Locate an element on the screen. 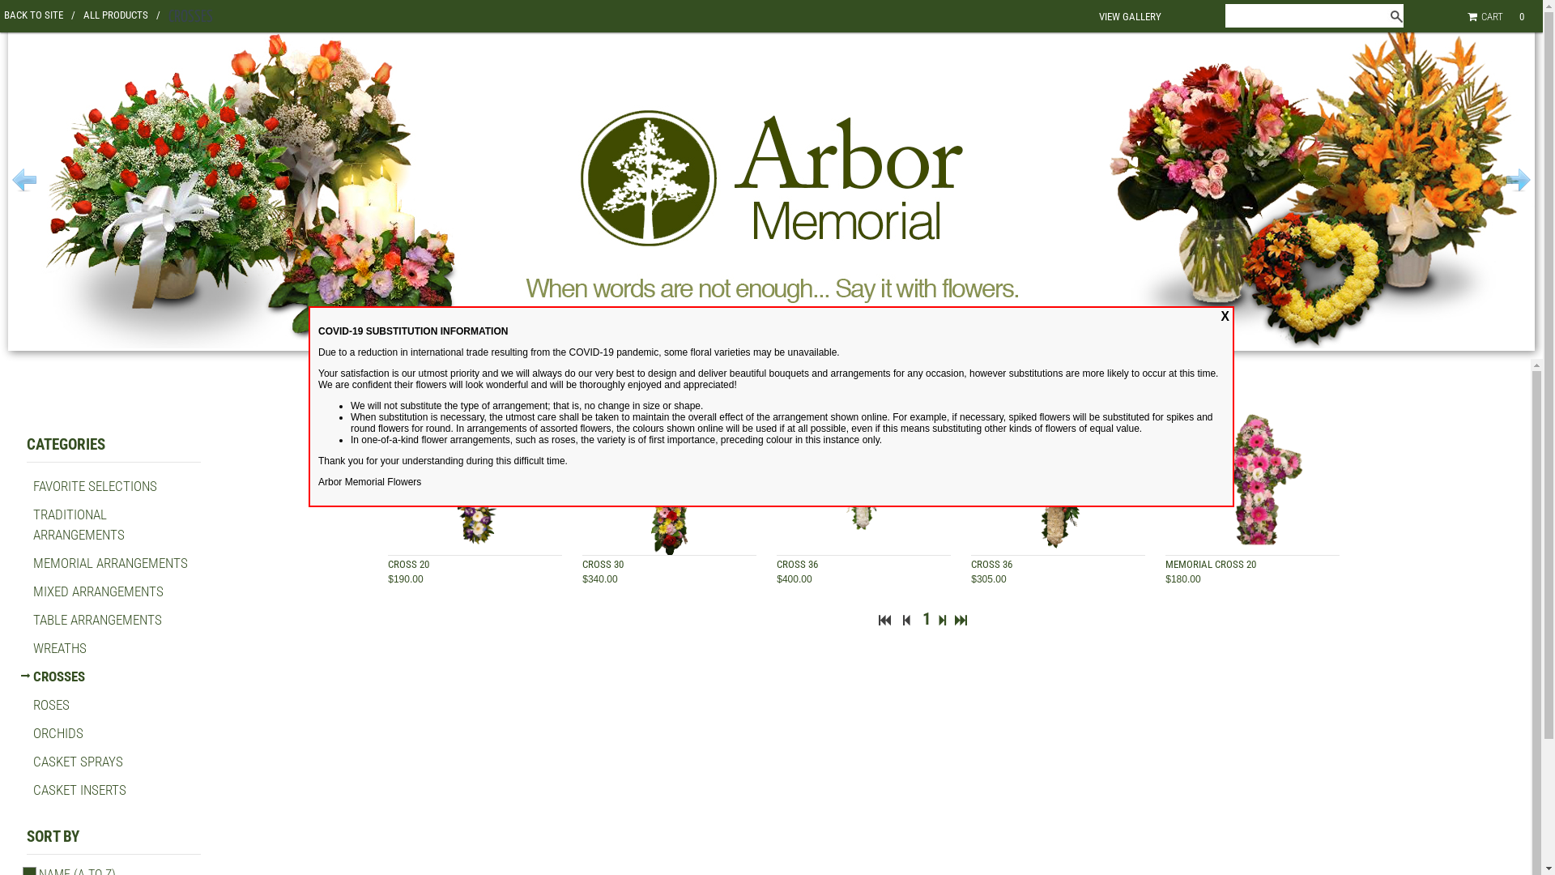  ROSES is located at coordinates (52, 705).